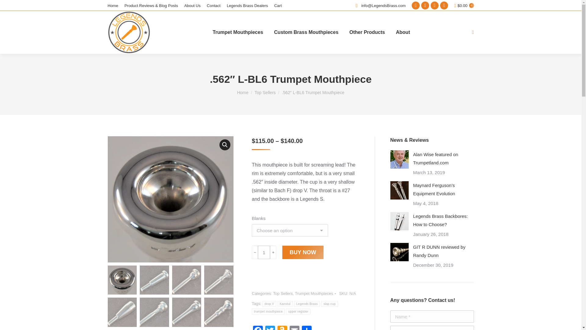 This screenshot has width=586, height=330. Describe the element at coordinates (264, 252) in the screenshot. I see `1` at that location.